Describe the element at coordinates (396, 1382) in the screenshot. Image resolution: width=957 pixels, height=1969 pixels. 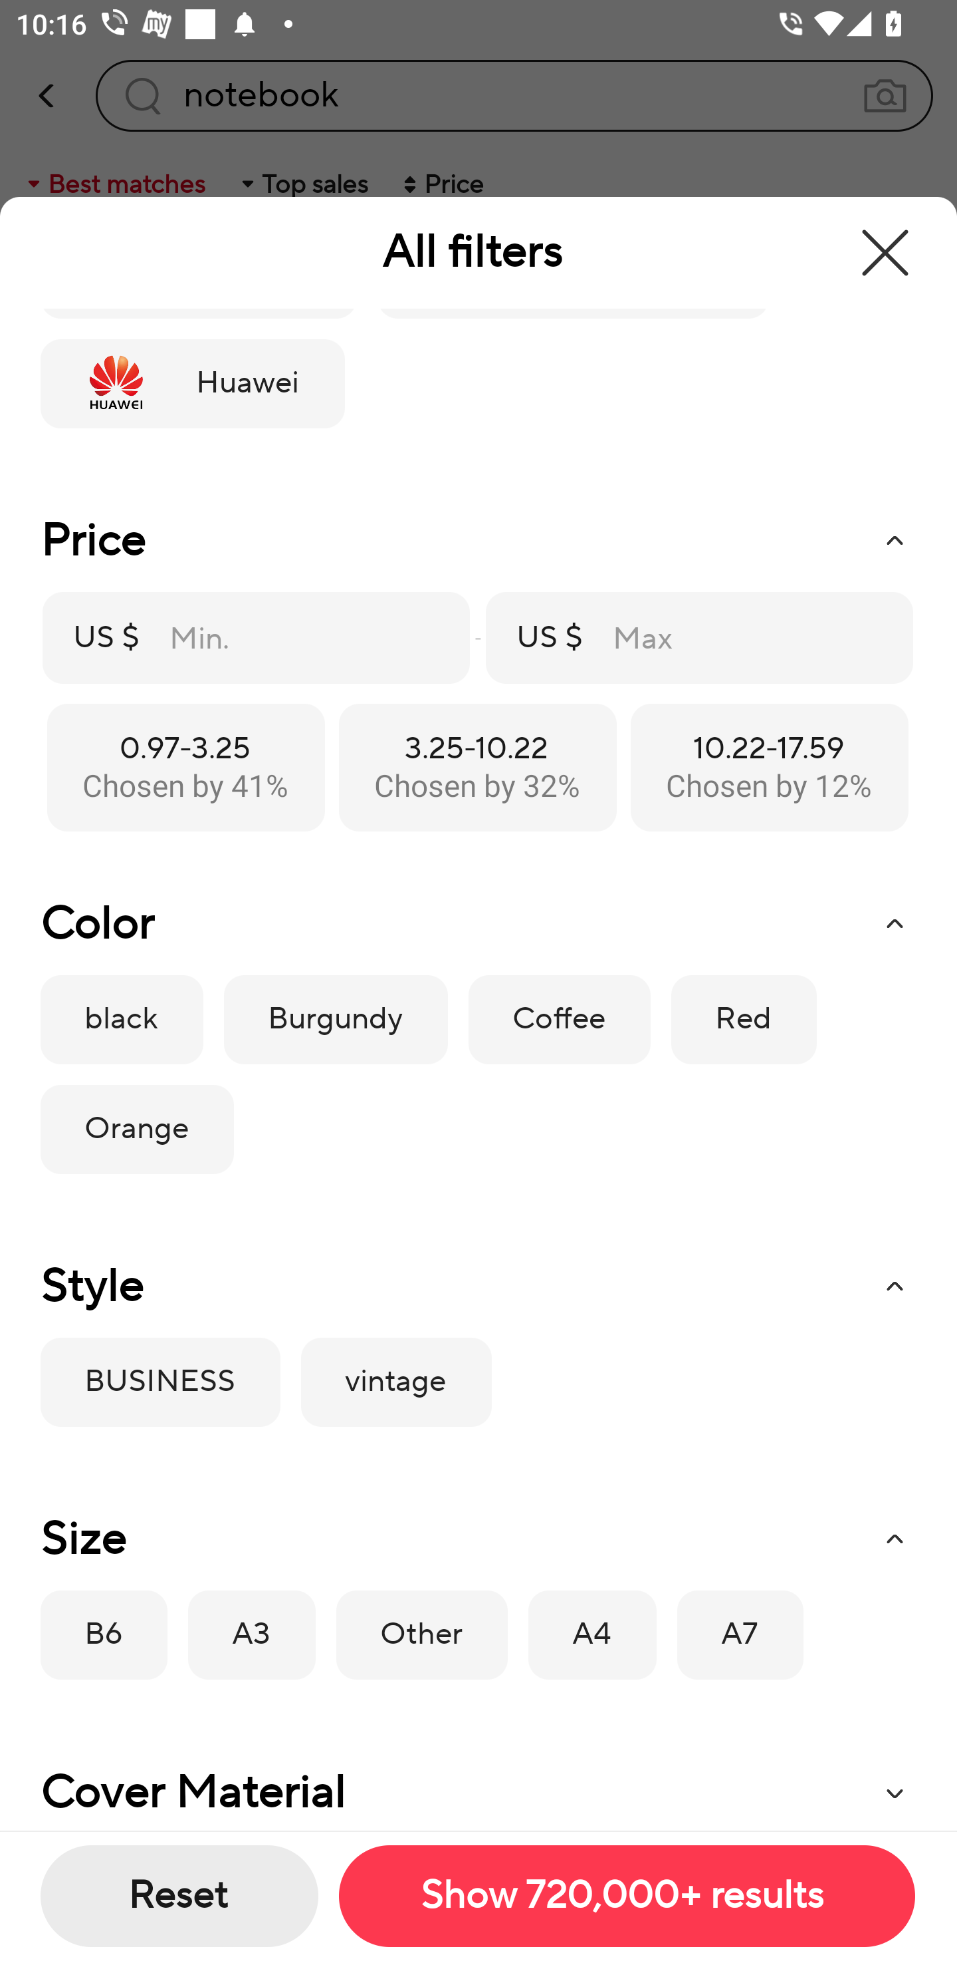
I see `vintage` at that location.